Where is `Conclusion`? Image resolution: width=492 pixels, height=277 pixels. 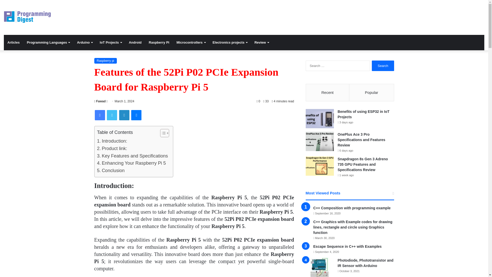
Conclusion is located at coordinates (111, 171).